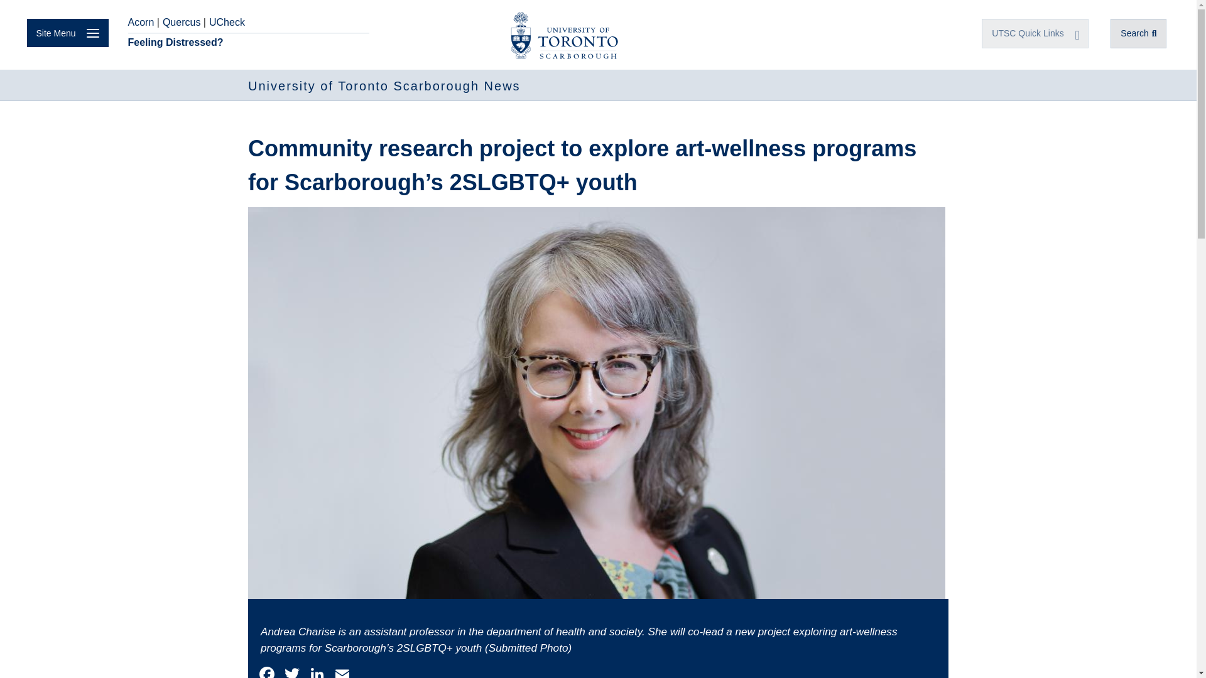 Image resolution: width=1206 pixels, height=678 pixels. What do you see at coordinates (181, 23) in the screenshot?
I see `Quercus` at bounding box center [181, 23].